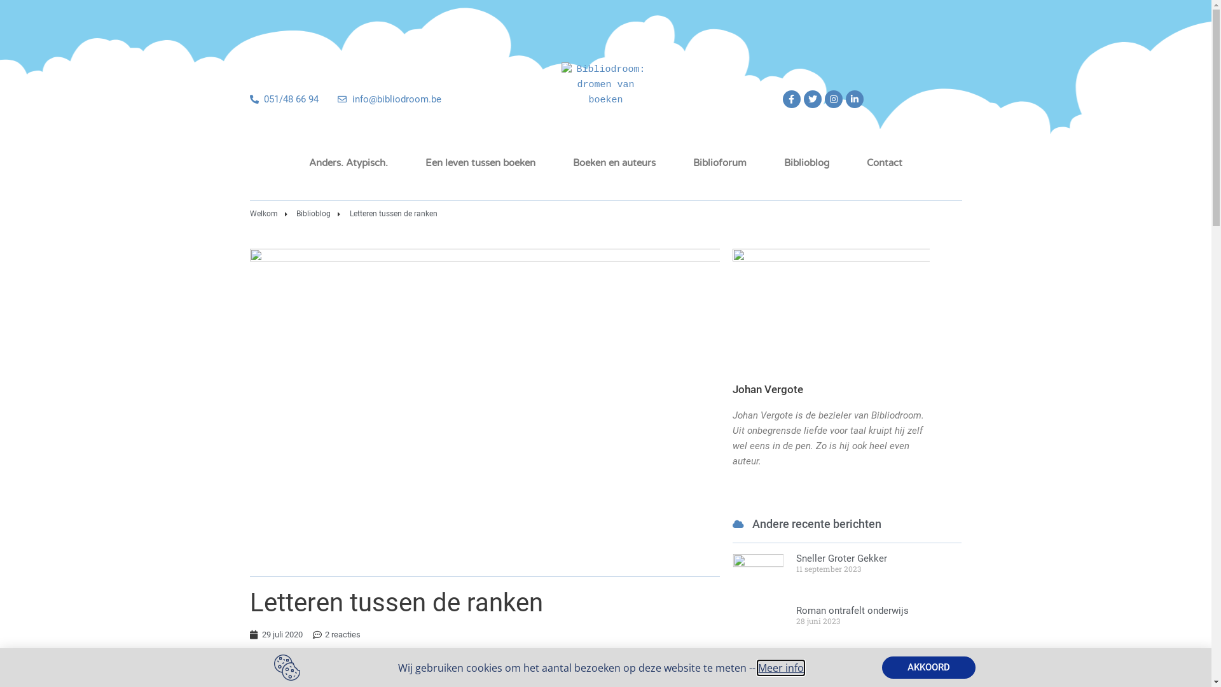  I want to click on Welkom, so click(263, 214).